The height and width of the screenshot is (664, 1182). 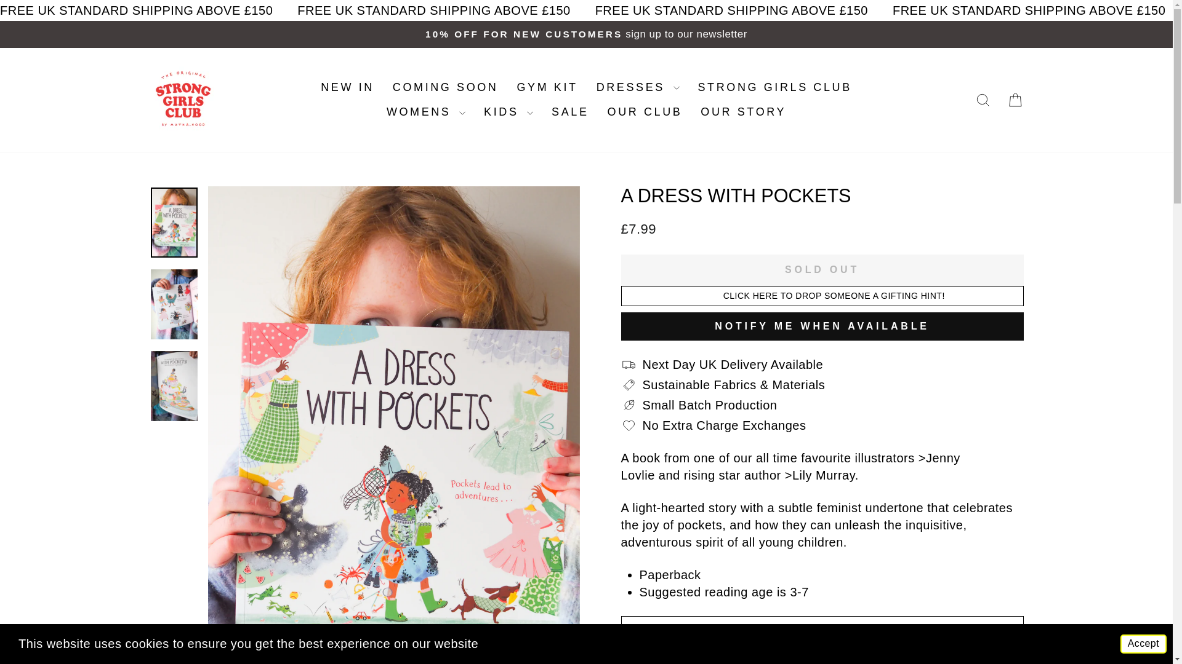 I want to click on ICON-SEARCH, so click(x=983, y=100).